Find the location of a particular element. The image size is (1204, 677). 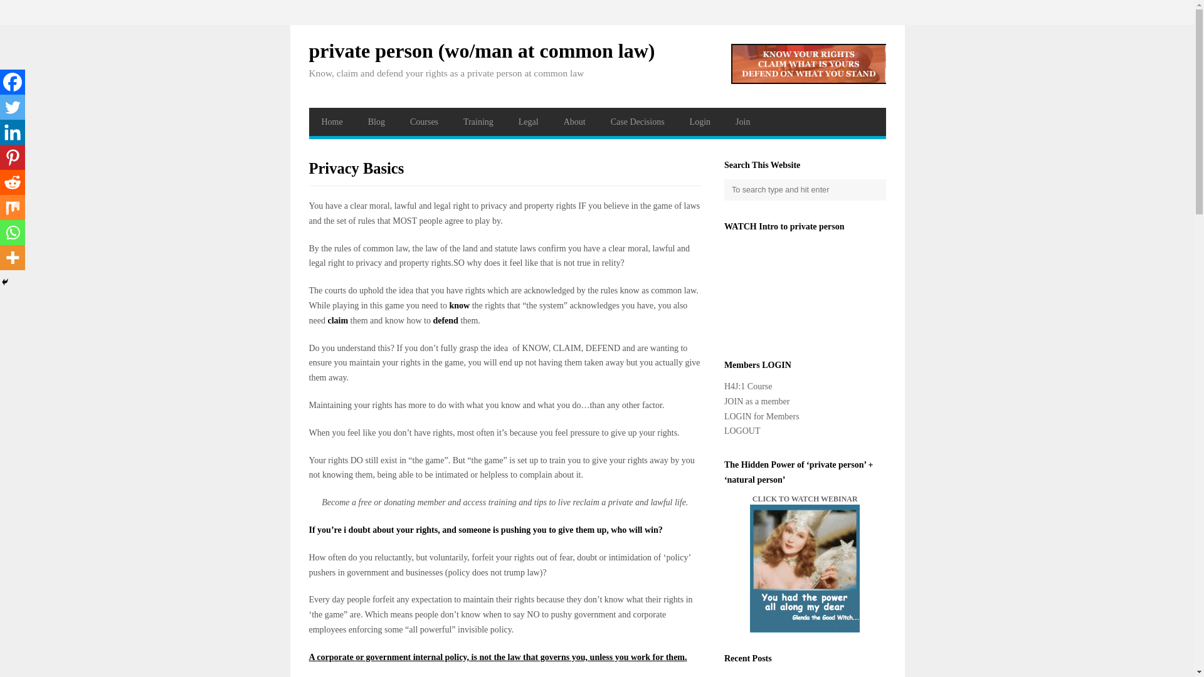

Home is located at coordinates (331, 122).